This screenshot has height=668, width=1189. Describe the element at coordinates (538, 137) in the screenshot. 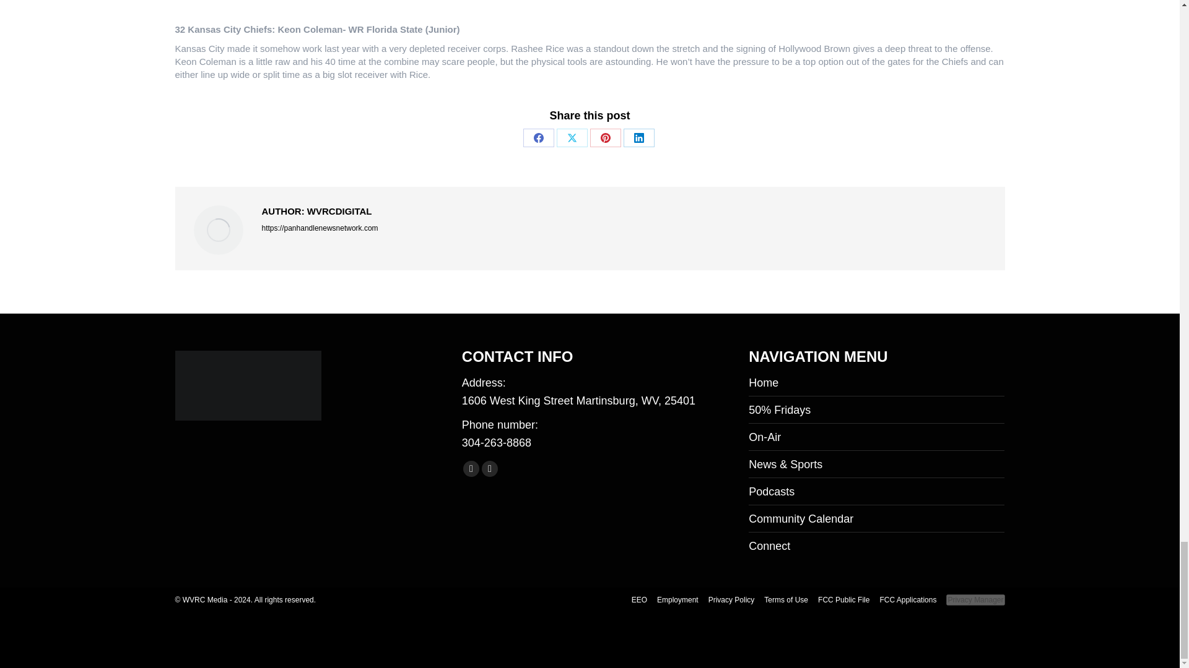

I see `Facebook` at that location.